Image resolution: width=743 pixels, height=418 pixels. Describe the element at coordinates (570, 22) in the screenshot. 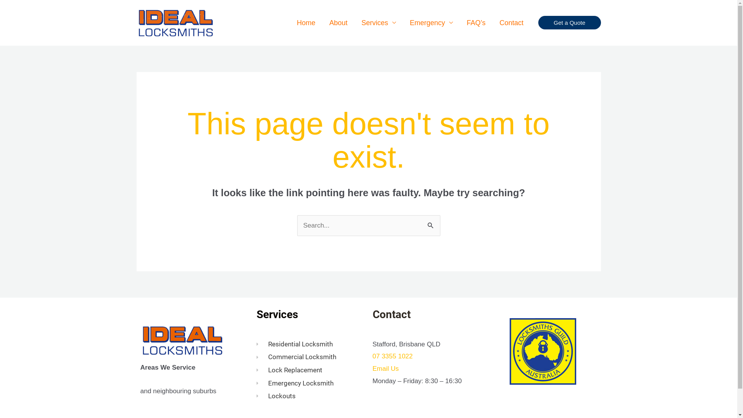

I see `Get a Quote` at that location.